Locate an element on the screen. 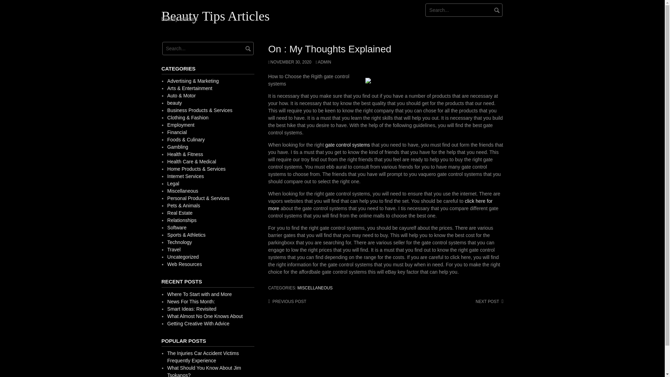  What Should You Know About Jim Tsokanos? is located at coordinates (204, 371).